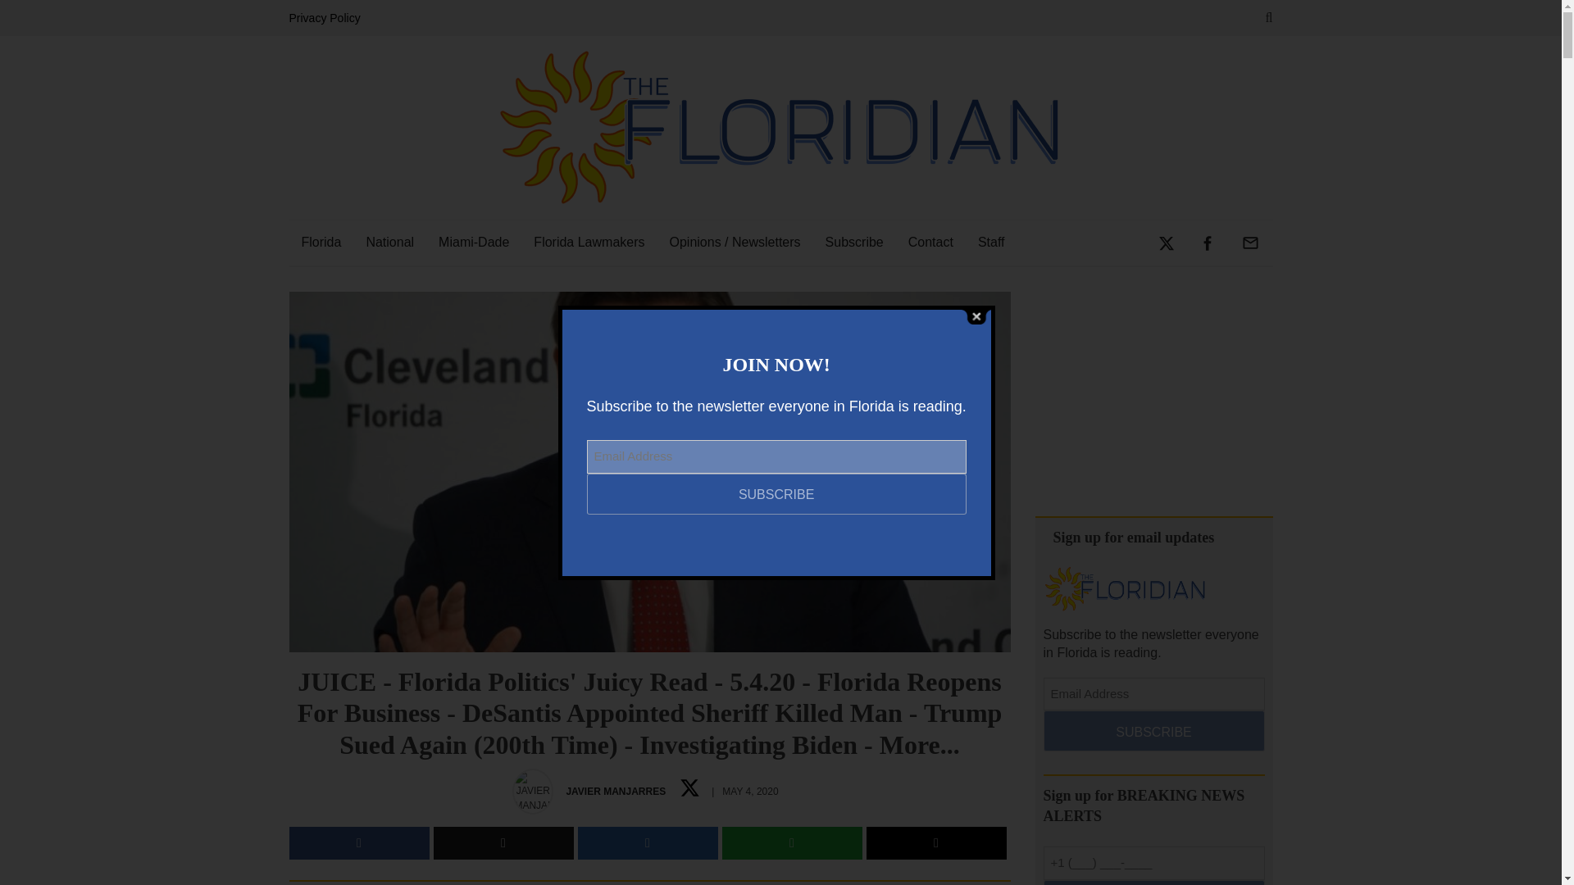 The height and width of the screenshot is (885, 1574). Describe the element at coordinates (976, 315) in the screenshot. I see `Close` at that location.